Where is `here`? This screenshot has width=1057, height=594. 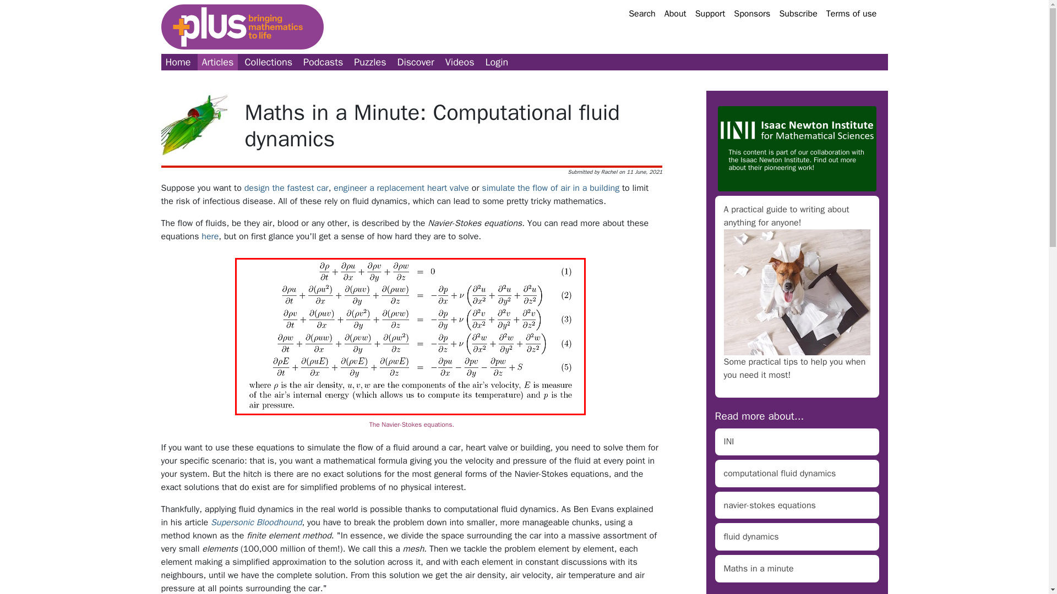 here is located at coordinates (210, 237).